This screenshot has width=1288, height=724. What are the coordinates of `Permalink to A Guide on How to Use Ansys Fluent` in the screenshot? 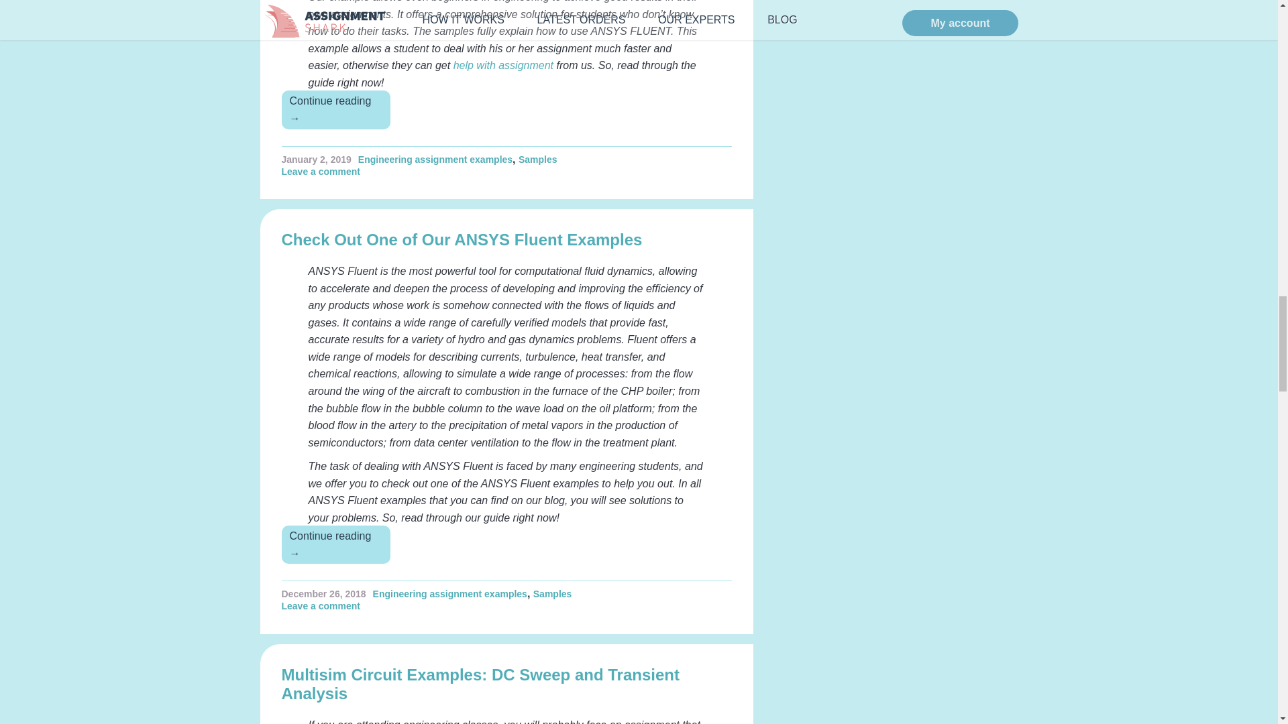 It's located at (317, 160).